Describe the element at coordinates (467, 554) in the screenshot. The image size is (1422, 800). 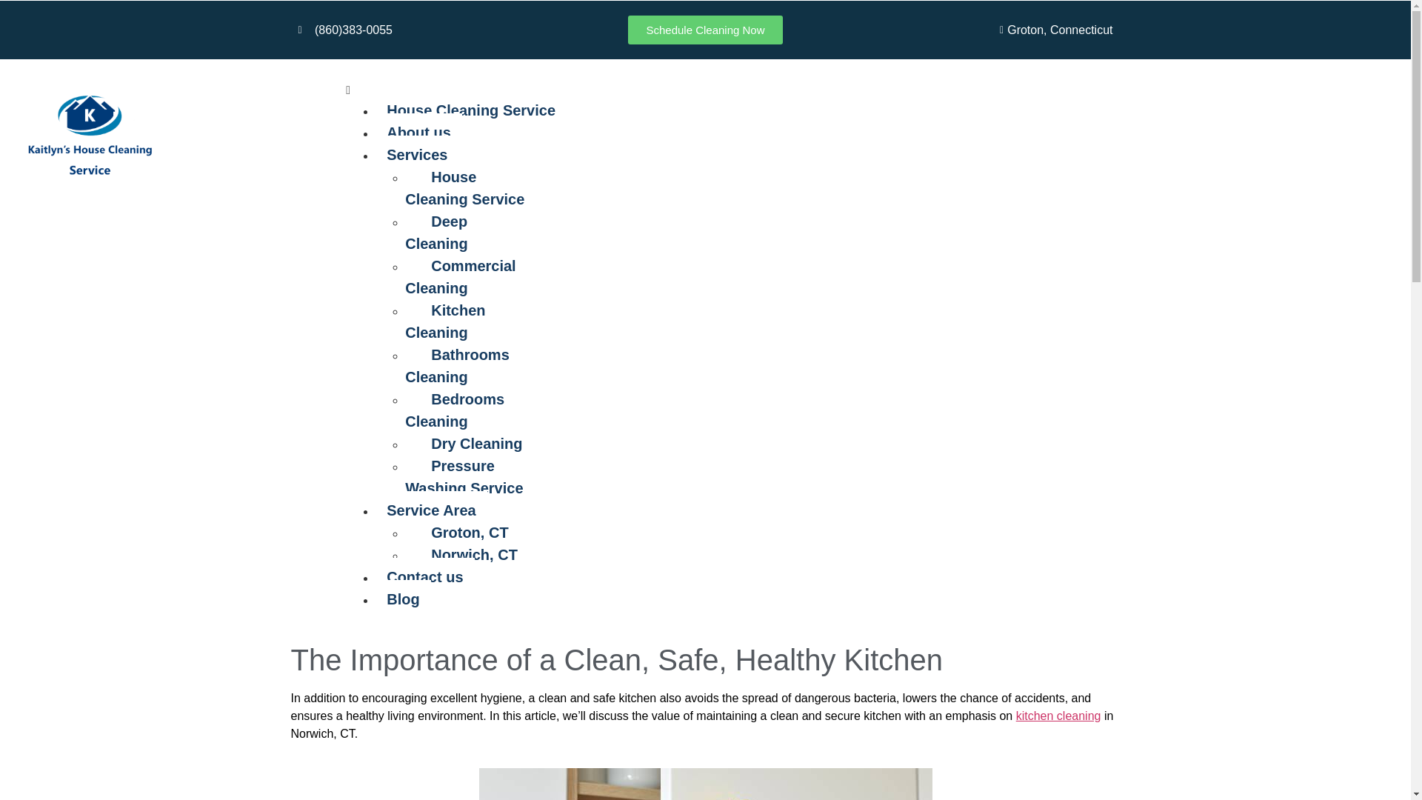
I see `Norwich, CT` at that location.